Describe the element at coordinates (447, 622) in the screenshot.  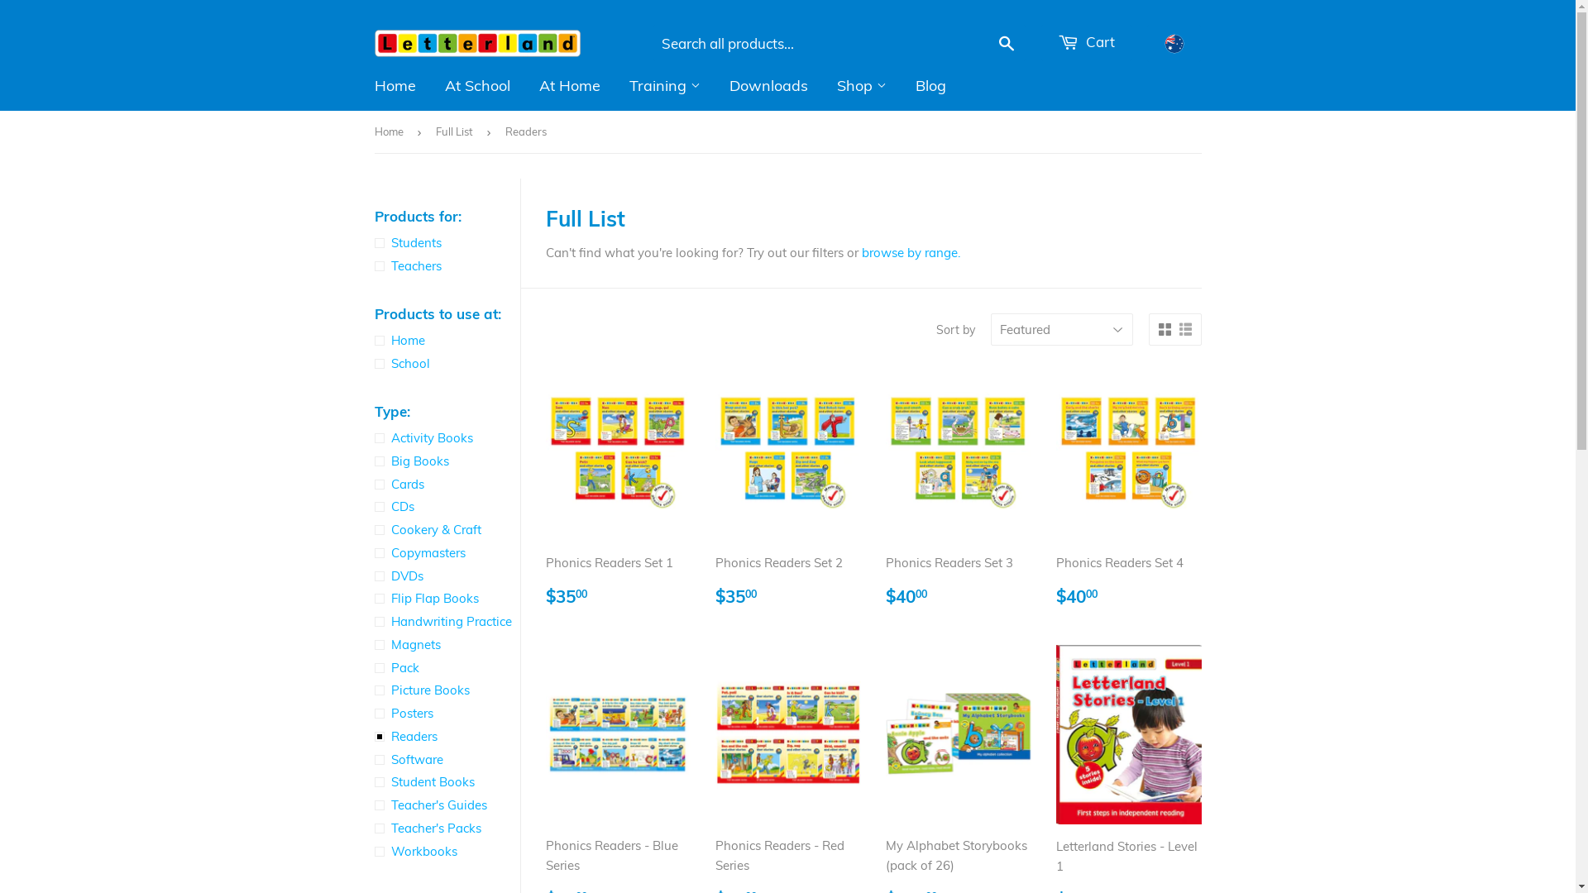
I see `Handwriting Practice` at that location.